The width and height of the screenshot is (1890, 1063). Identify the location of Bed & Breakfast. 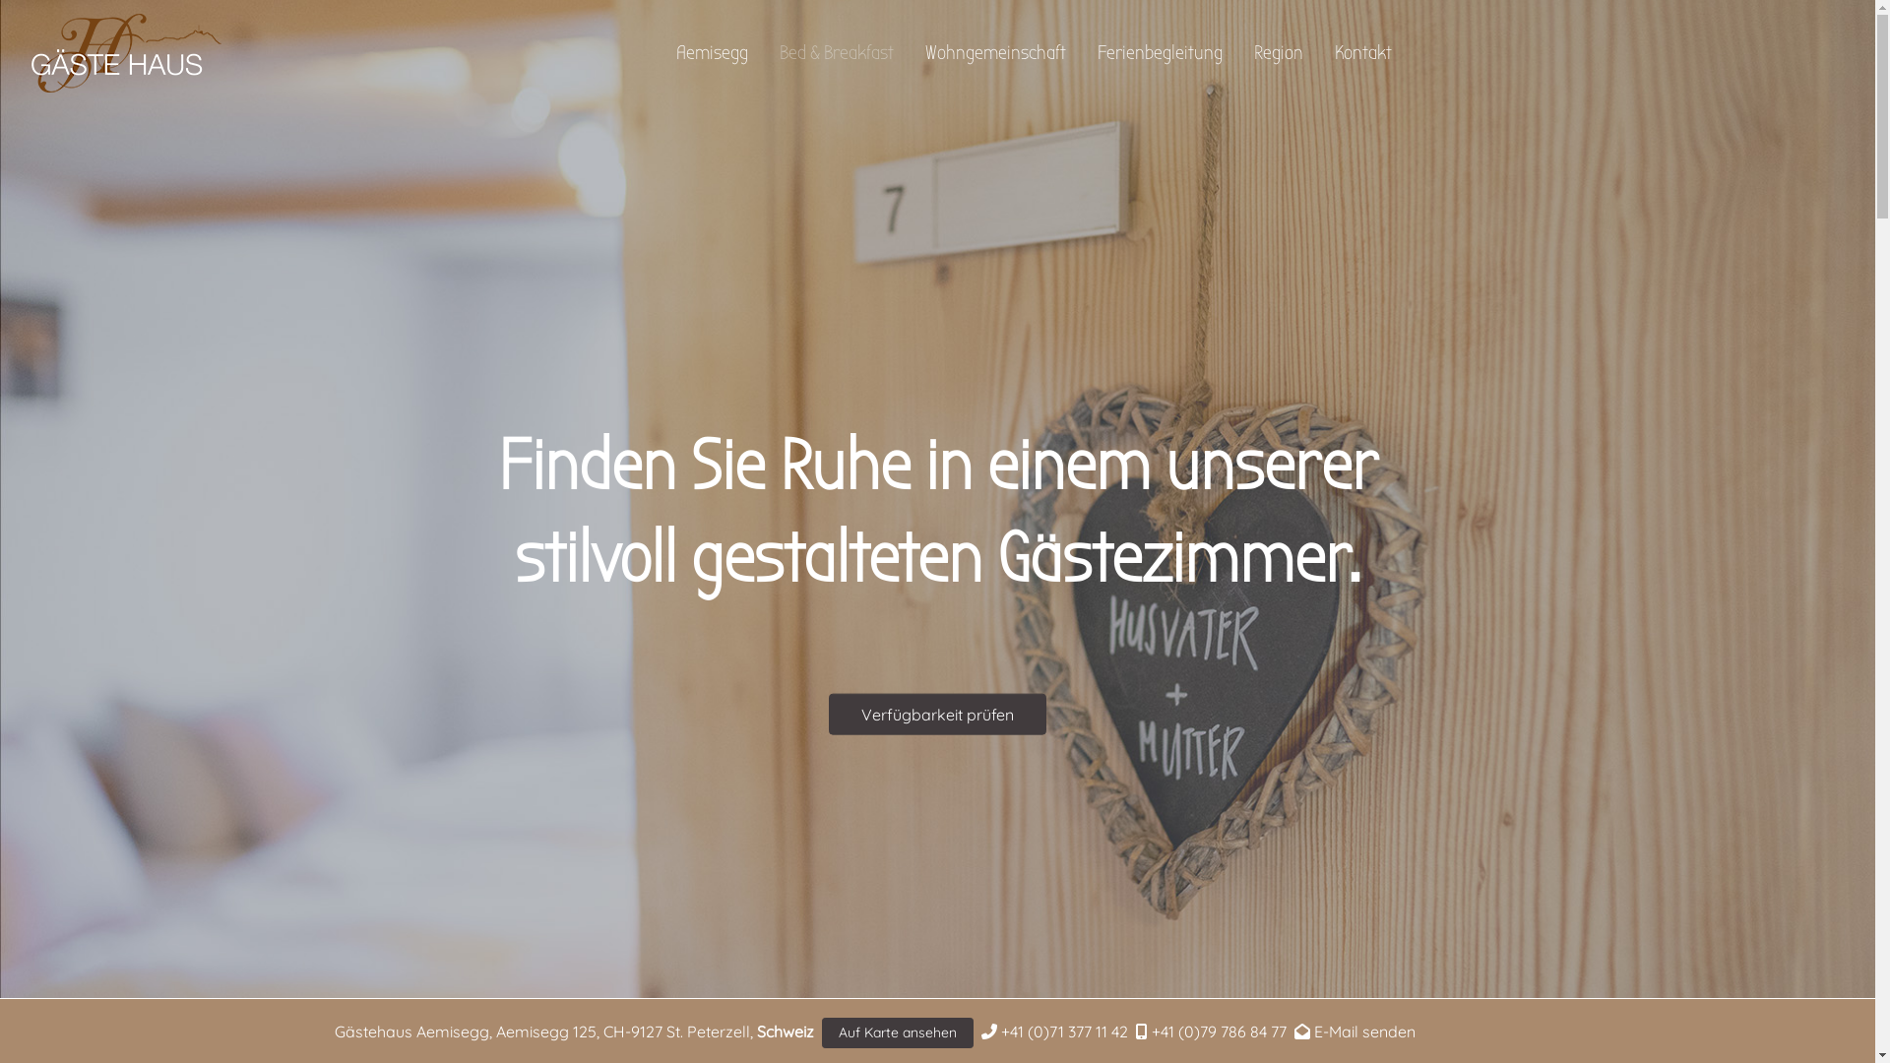
(837, 53).